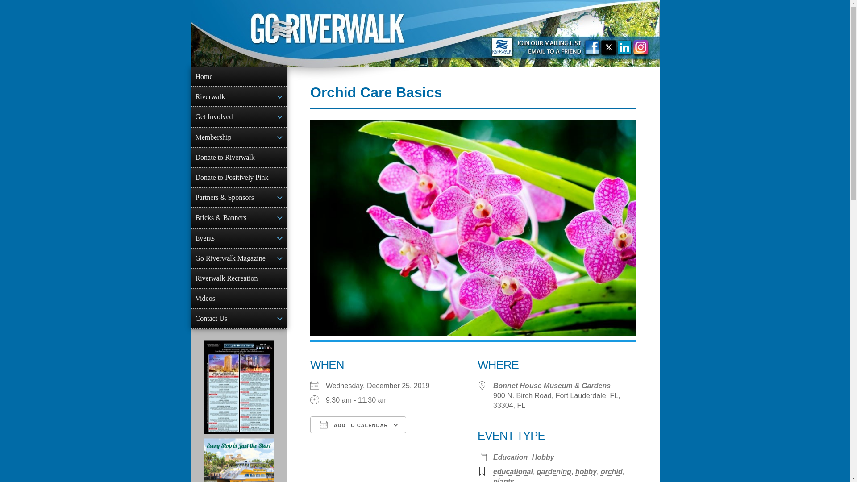 The image size is (857, 482). Describe the element at coordinates (239, 116) in the screenshot. I see `Get Involved` at that location.